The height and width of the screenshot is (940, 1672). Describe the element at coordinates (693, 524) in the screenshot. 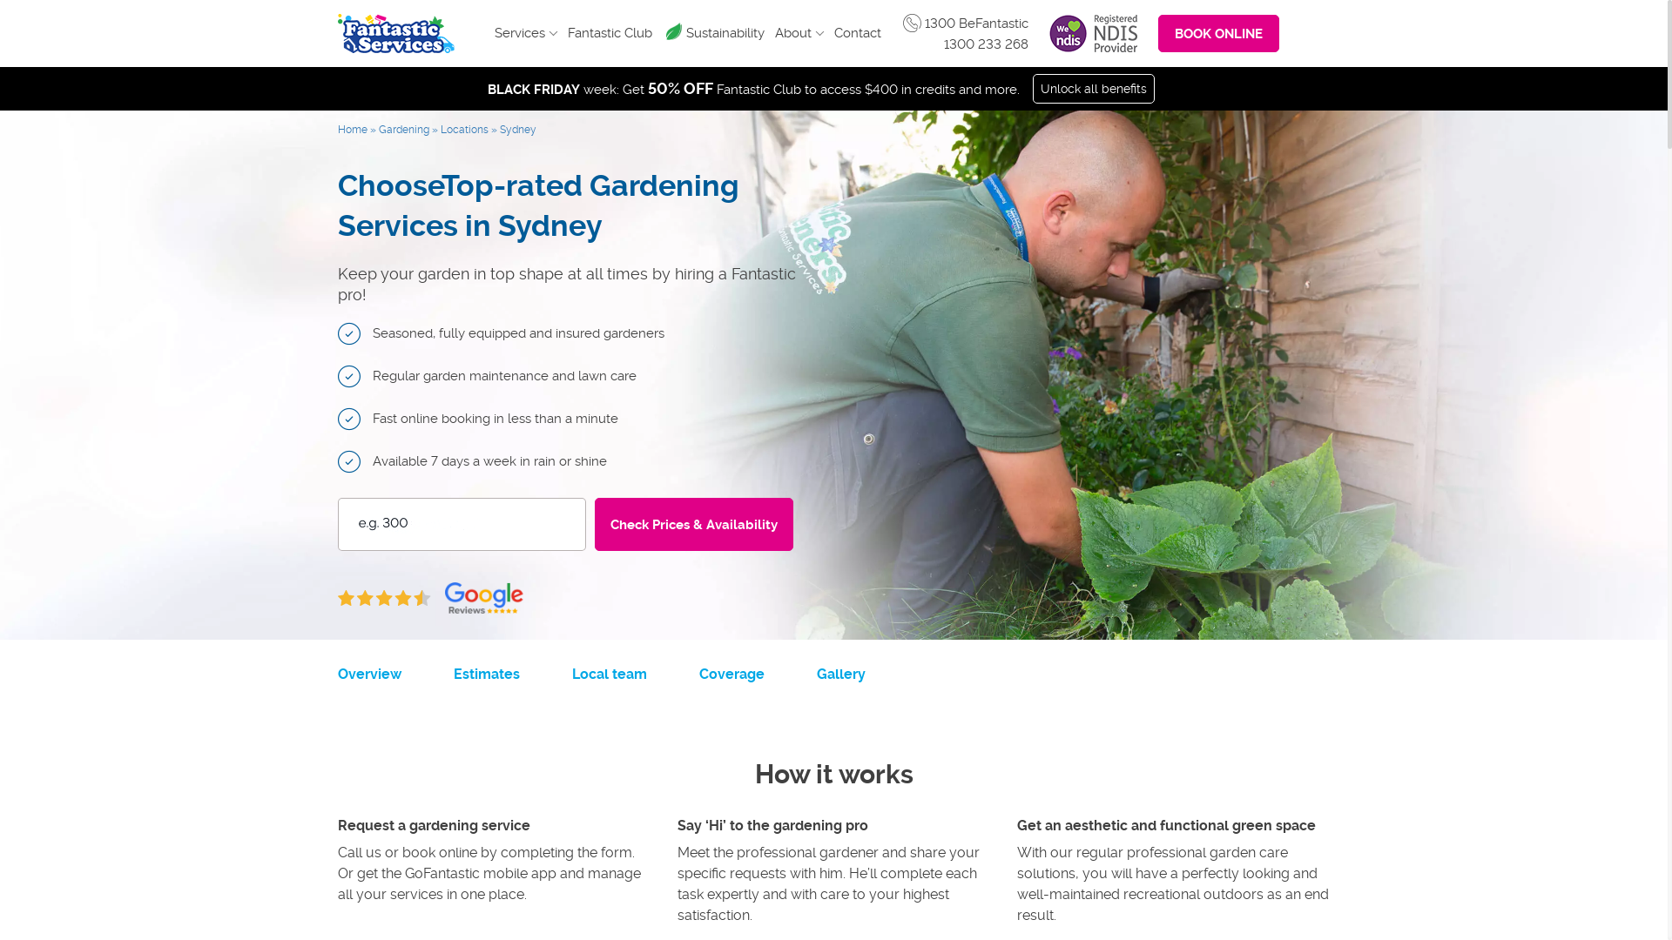

I see `Check Prices & Availability` at that location.